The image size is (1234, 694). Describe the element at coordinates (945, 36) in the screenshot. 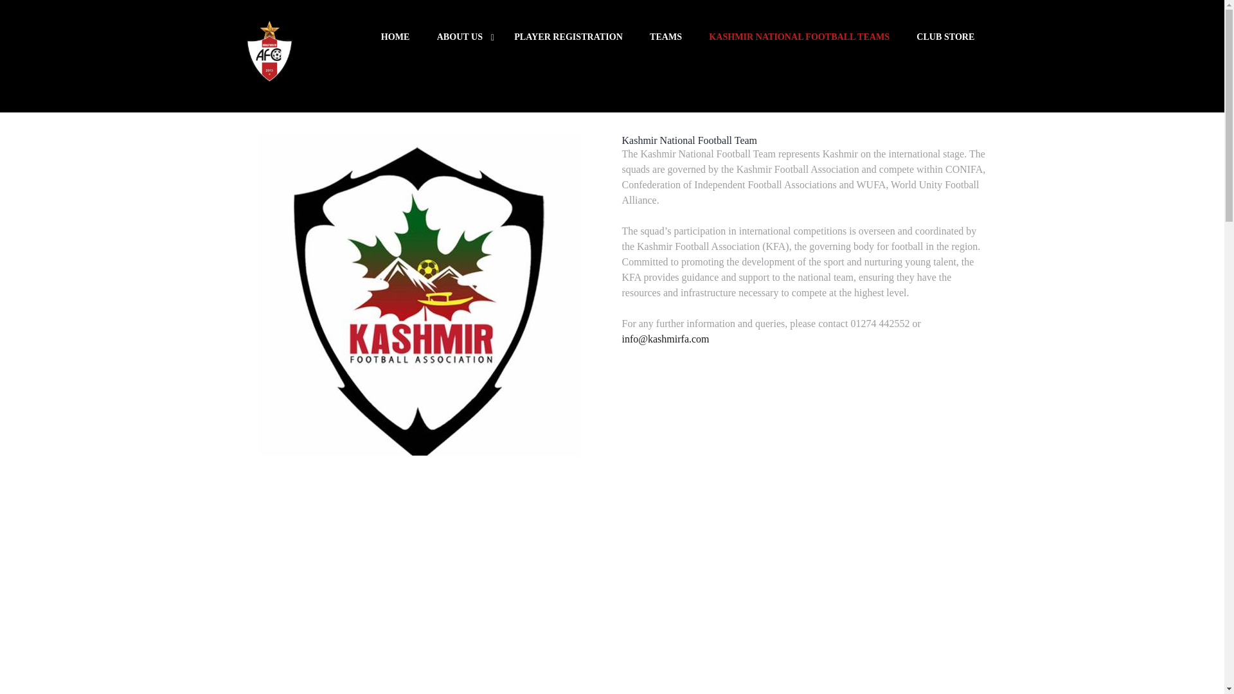

I see `CLUB STORE` at that location.